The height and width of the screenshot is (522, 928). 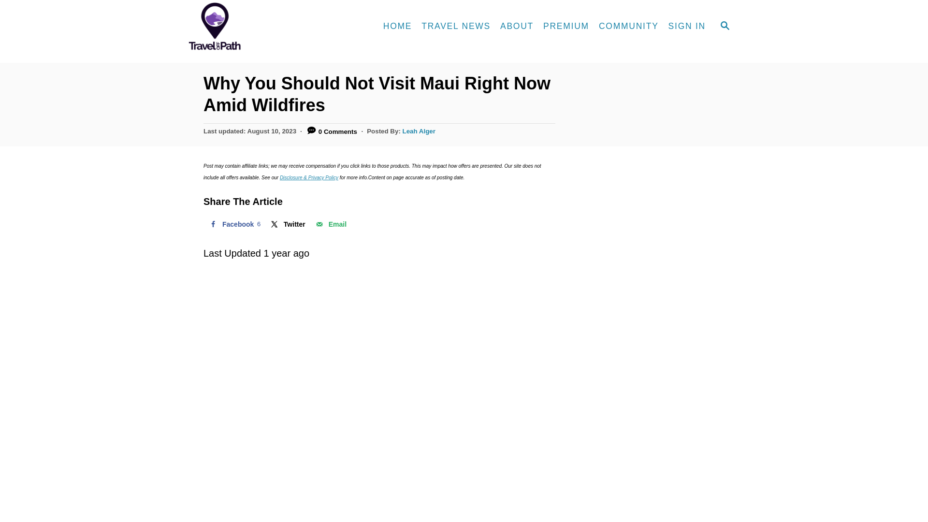 I want to click on SIGN IN, so click(x=687, y=26).